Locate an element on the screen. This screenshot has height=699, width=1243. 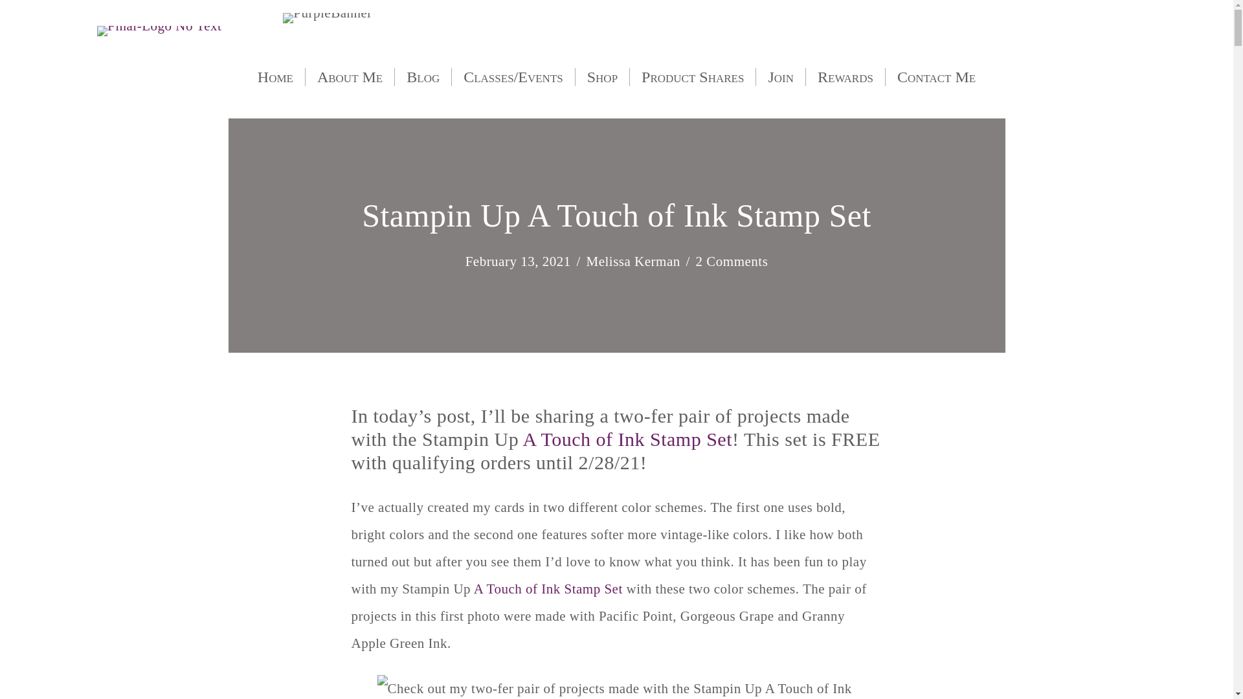
Shop is located at coordinates (602, 76).